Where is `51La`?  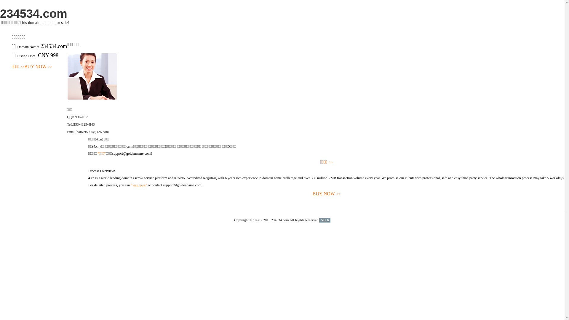 51La is located at coordinates (325, 220).